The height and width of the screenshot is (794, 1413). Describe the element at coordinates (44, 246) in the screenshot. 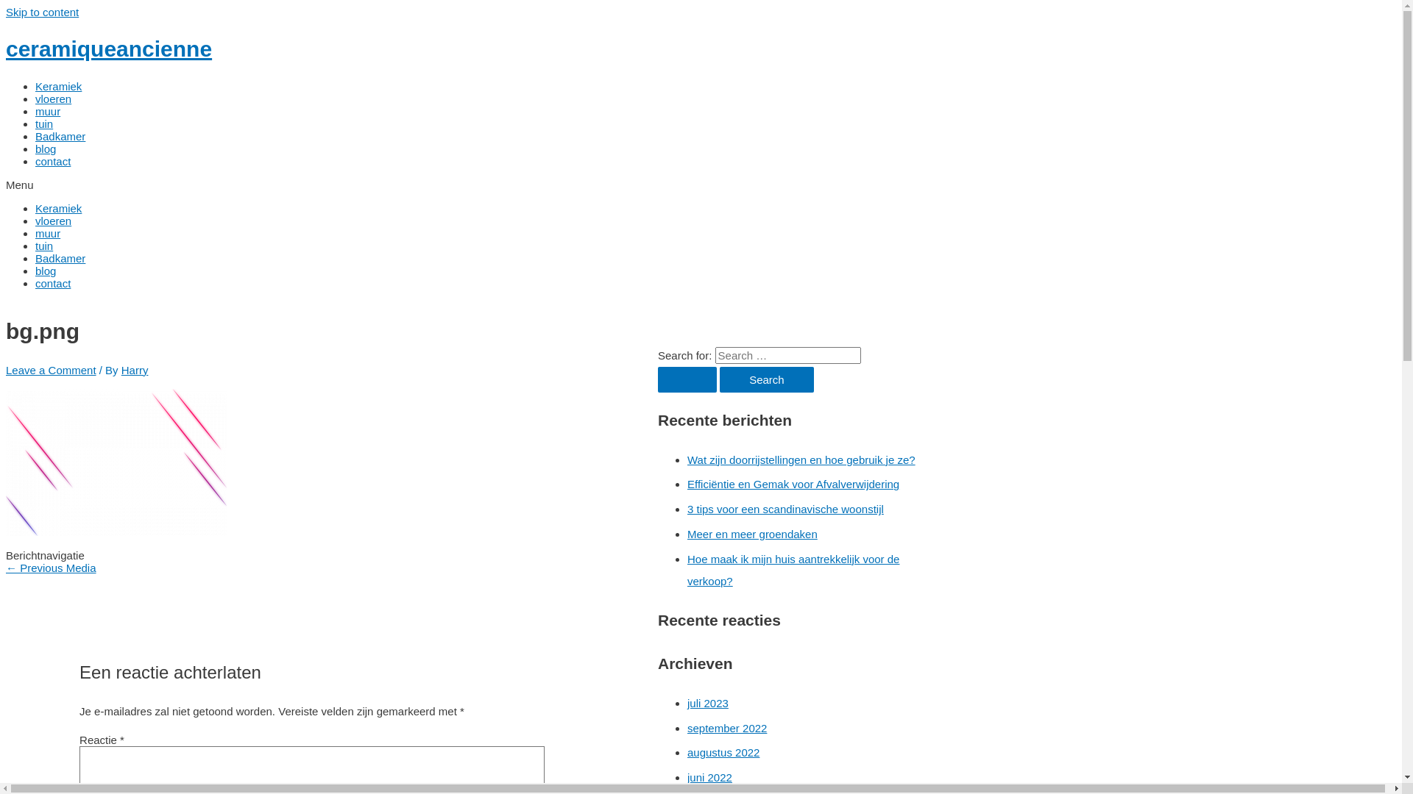

I see `tuin` at that location.